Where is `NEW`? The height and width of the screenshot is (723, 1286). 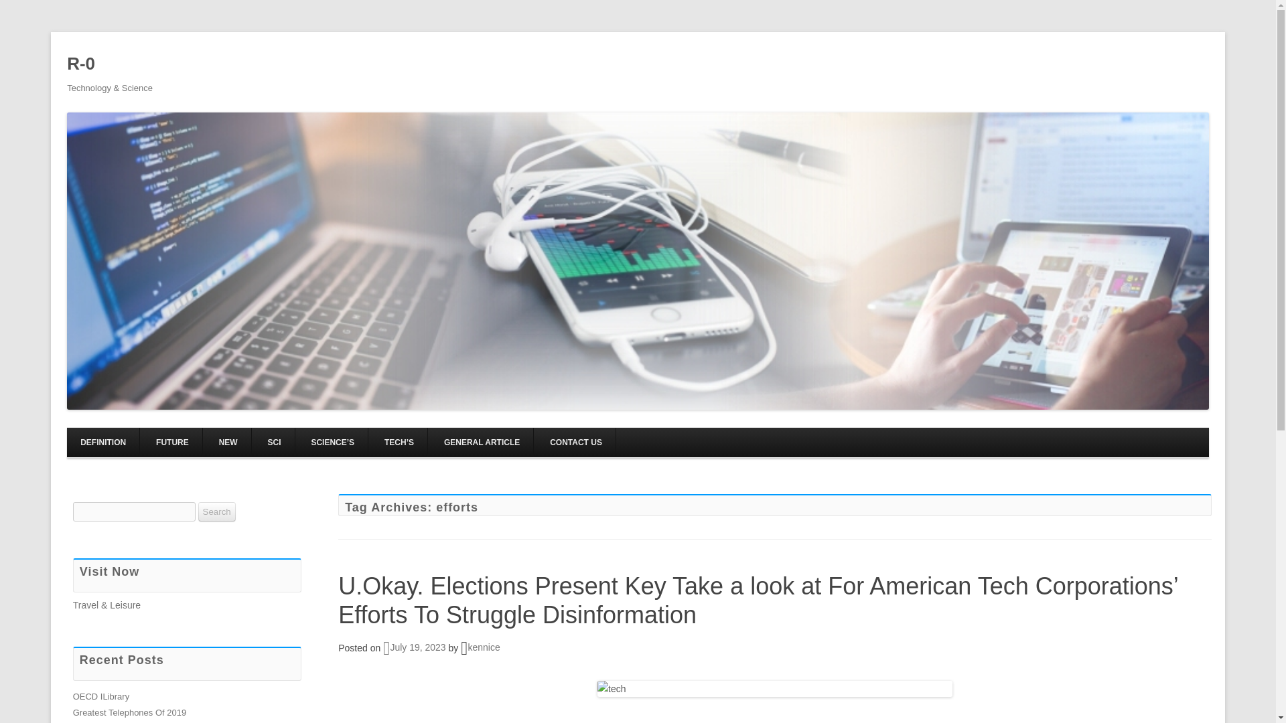 NEW is located at coordinates (228, 442).